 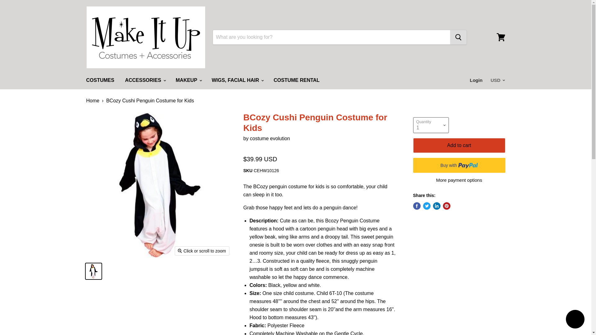 What do you see at coordinates (575, 320) in the screenshot?
I see `Shopify online store chat` at bounding box center [575, 320].